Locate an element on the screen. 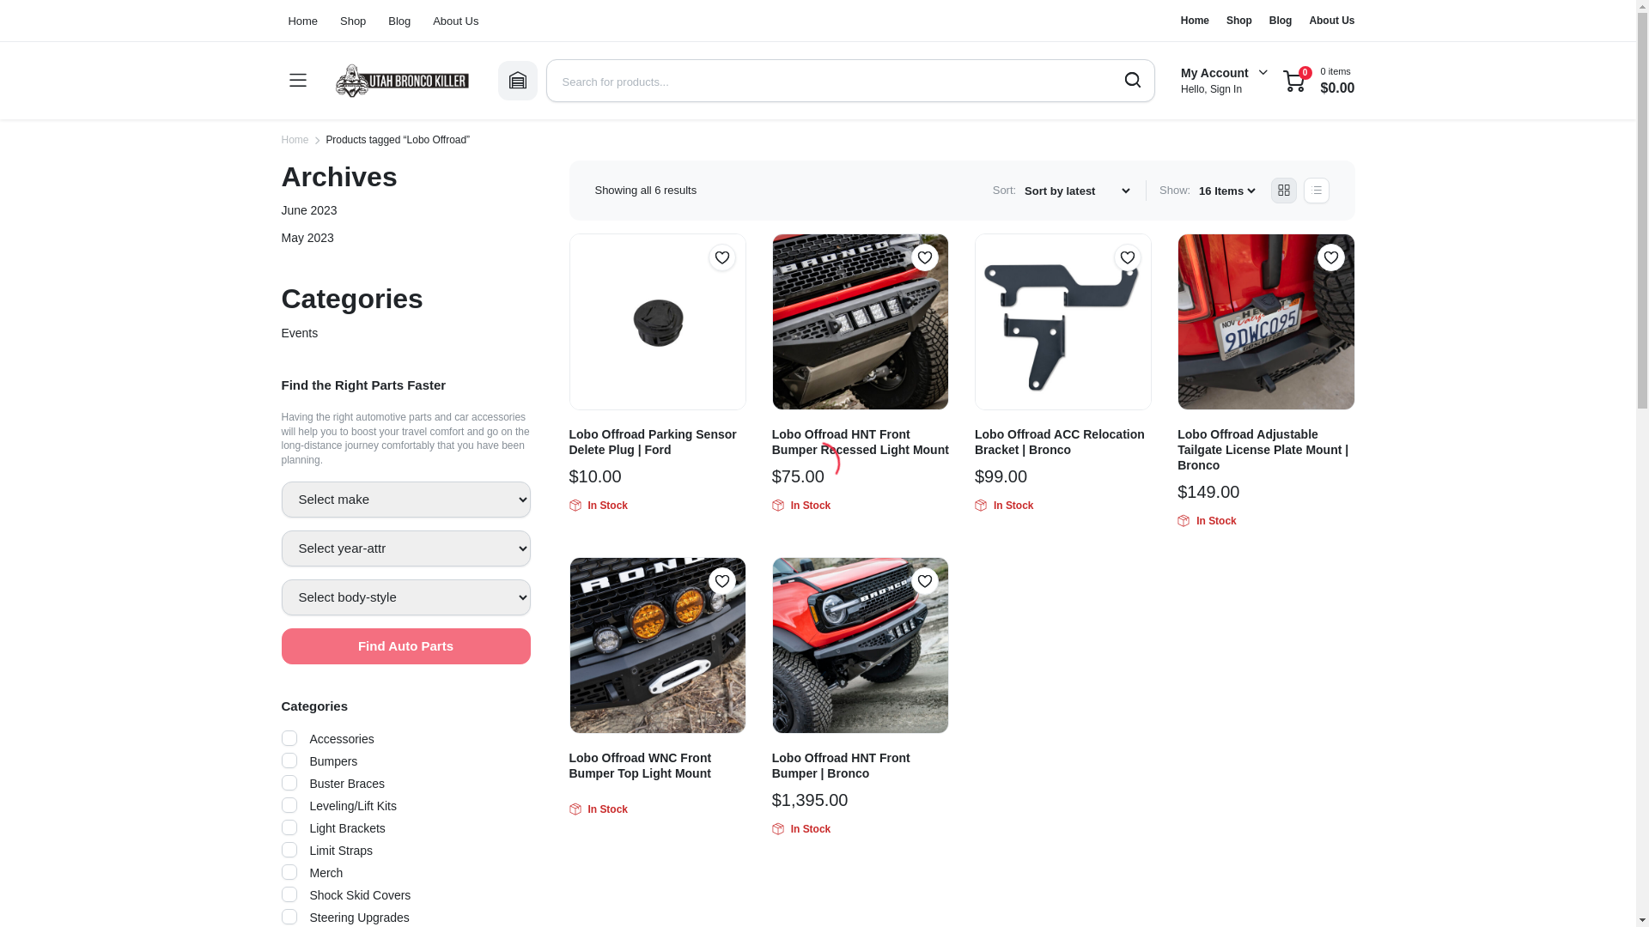 This screenshot has width=1649, height=927. Grid Products is located at coordinates (1283, 191).